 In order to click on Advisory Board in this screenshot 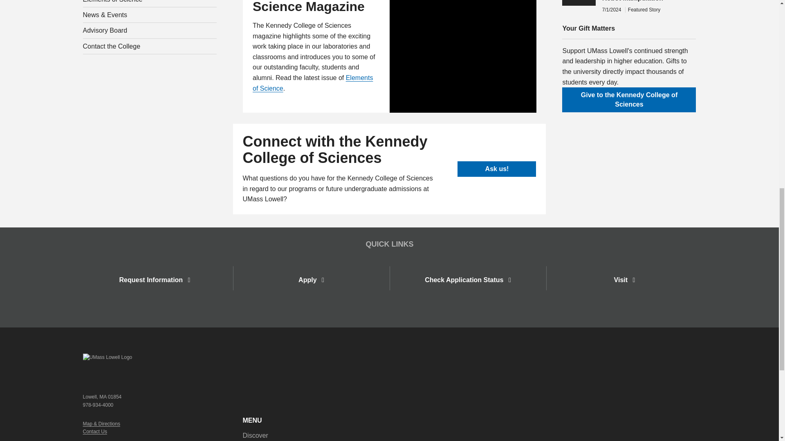, I will do `click(150, 30)`.